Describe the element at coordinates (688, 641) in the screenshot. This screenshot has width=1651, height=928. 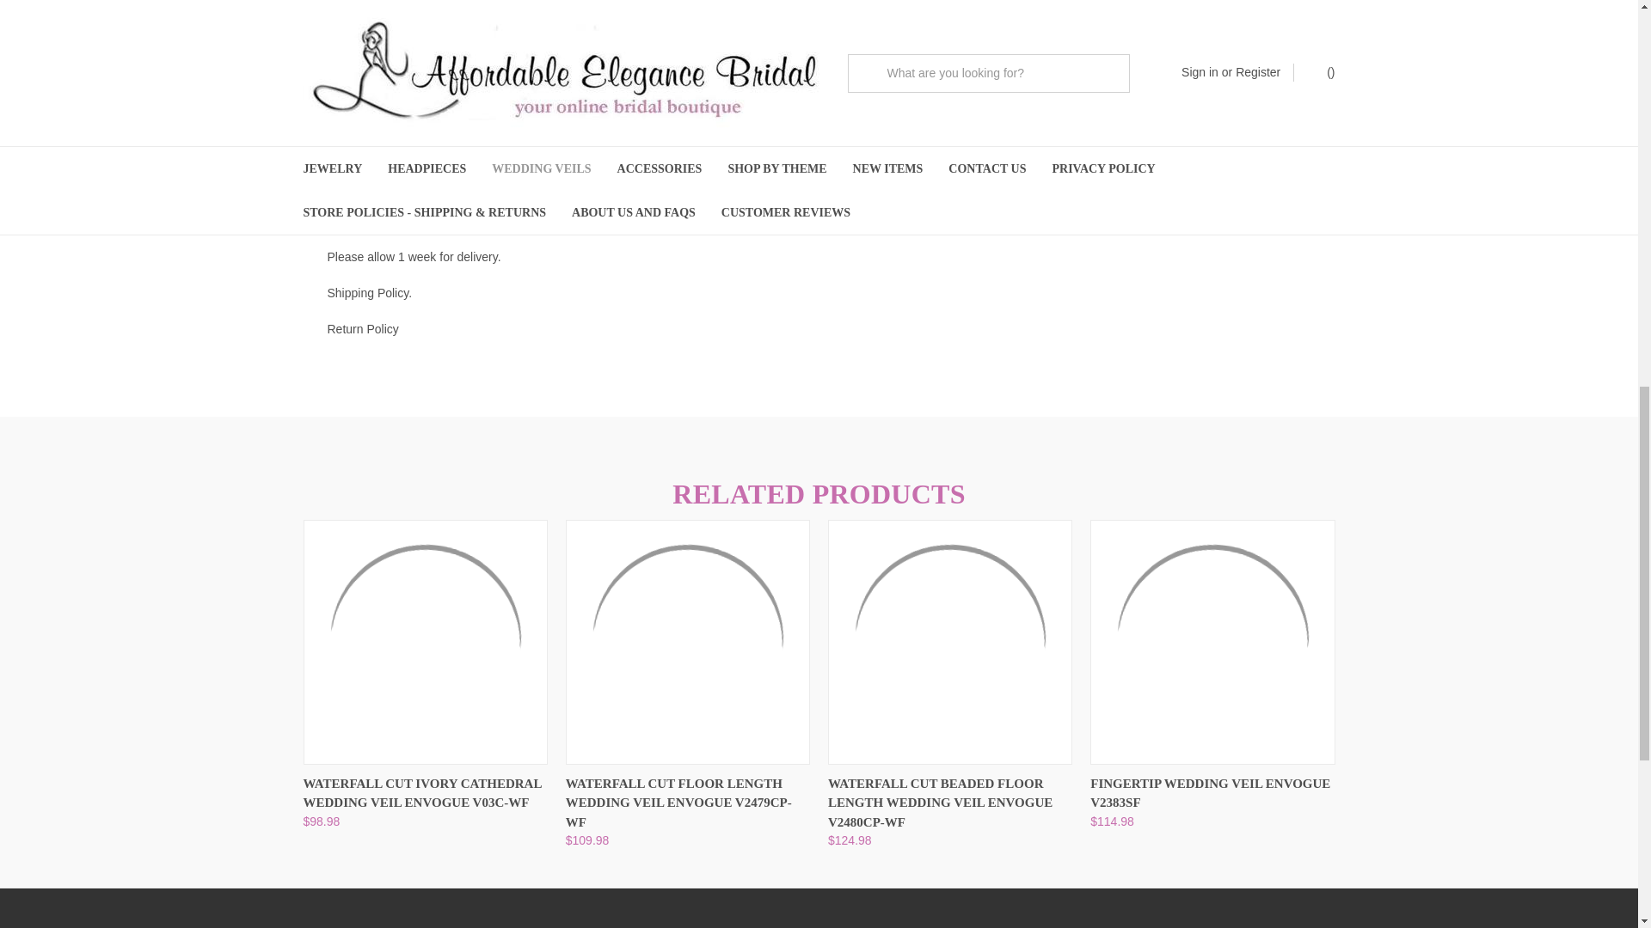
I see `Waterfall Cut Floor Length Wedding Veil Envogue V2479CP-WF` at that location.